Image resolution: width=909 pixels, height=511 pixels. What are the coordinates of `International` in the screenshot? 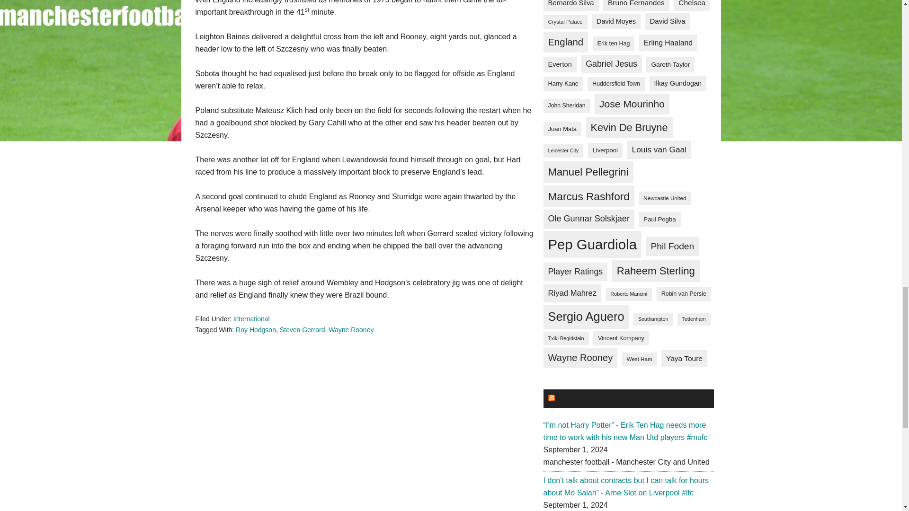 It's located at (252, 319).